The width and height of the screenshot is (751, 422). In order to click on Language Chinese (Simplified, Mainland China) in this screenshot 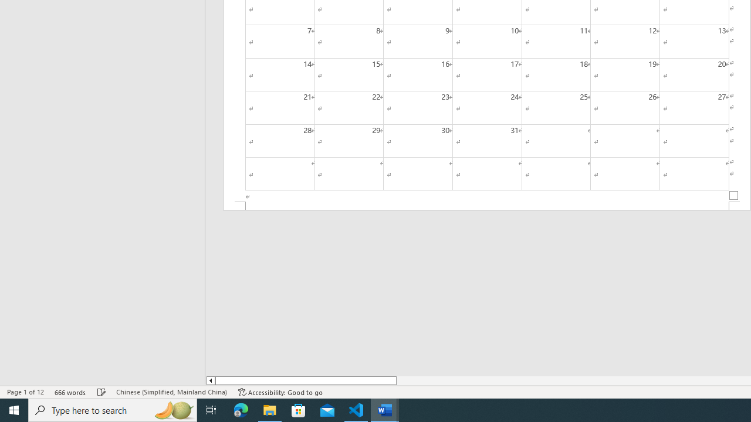, I will do `click(171, 392)`.